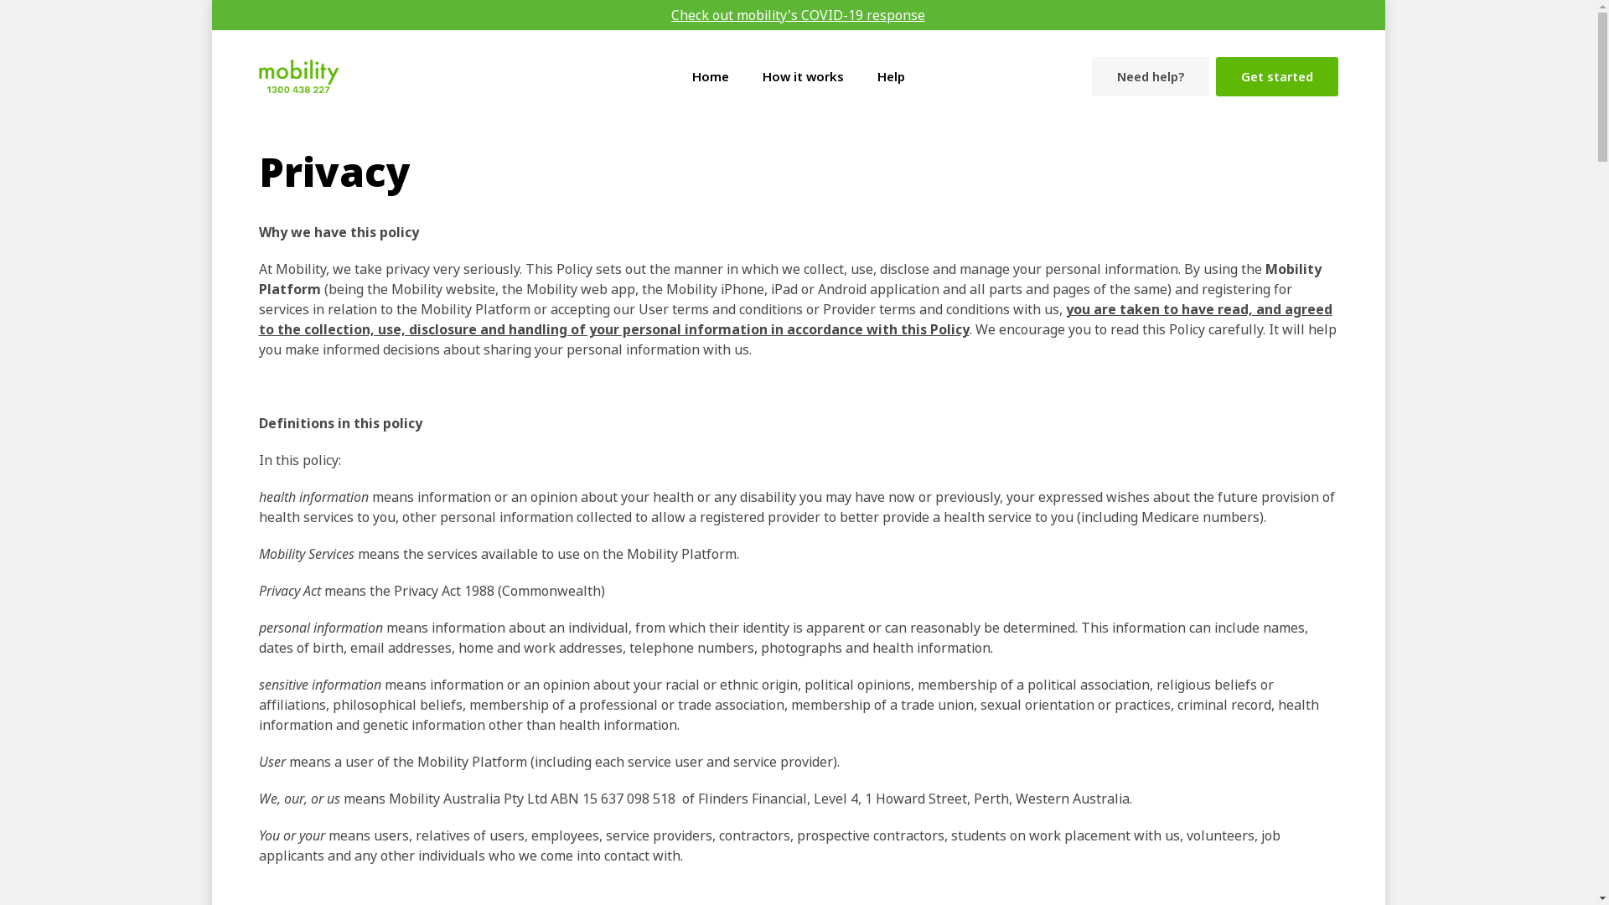 This screenshot has height=905, width=1609. I want to click on How it works, so click(803, 75).